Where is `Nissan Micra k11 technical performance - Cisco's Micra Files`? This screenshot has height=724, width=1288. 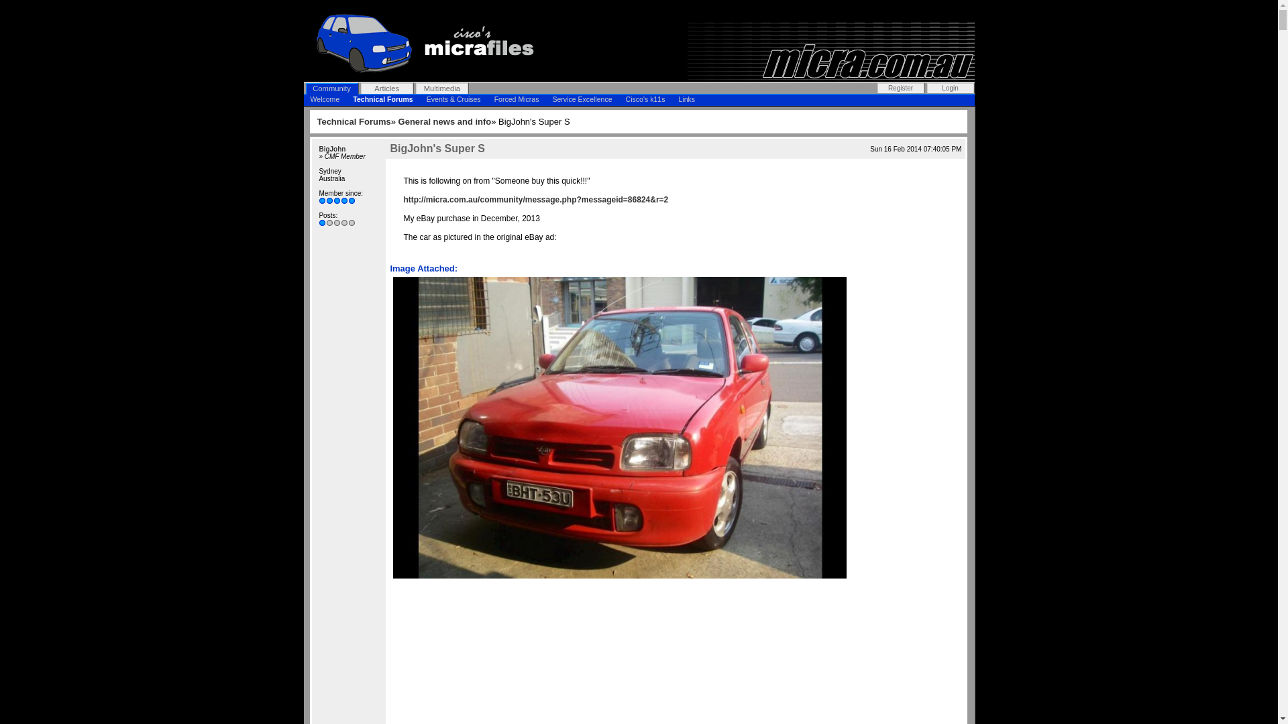 Nissan Micra k11 technical performance - Cisco's Micra Files is located at coordinates (423, 44).